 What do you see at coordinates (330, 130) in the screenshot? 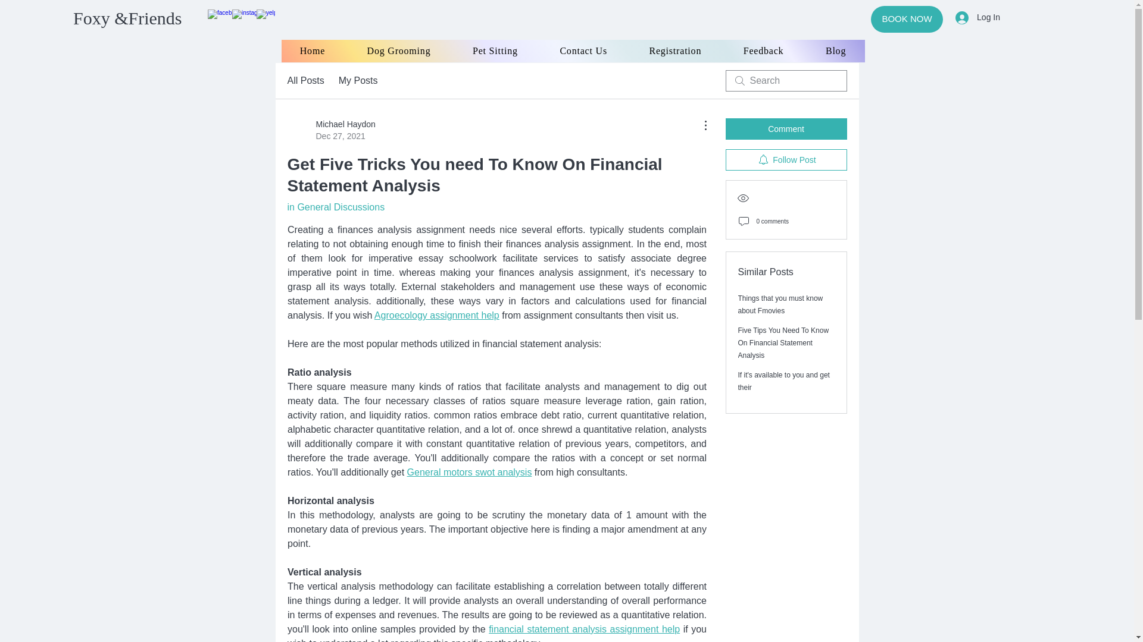
I see `Five Tips You Need To Know On Financial Statement Analysis` at bounding box center [330, 130].